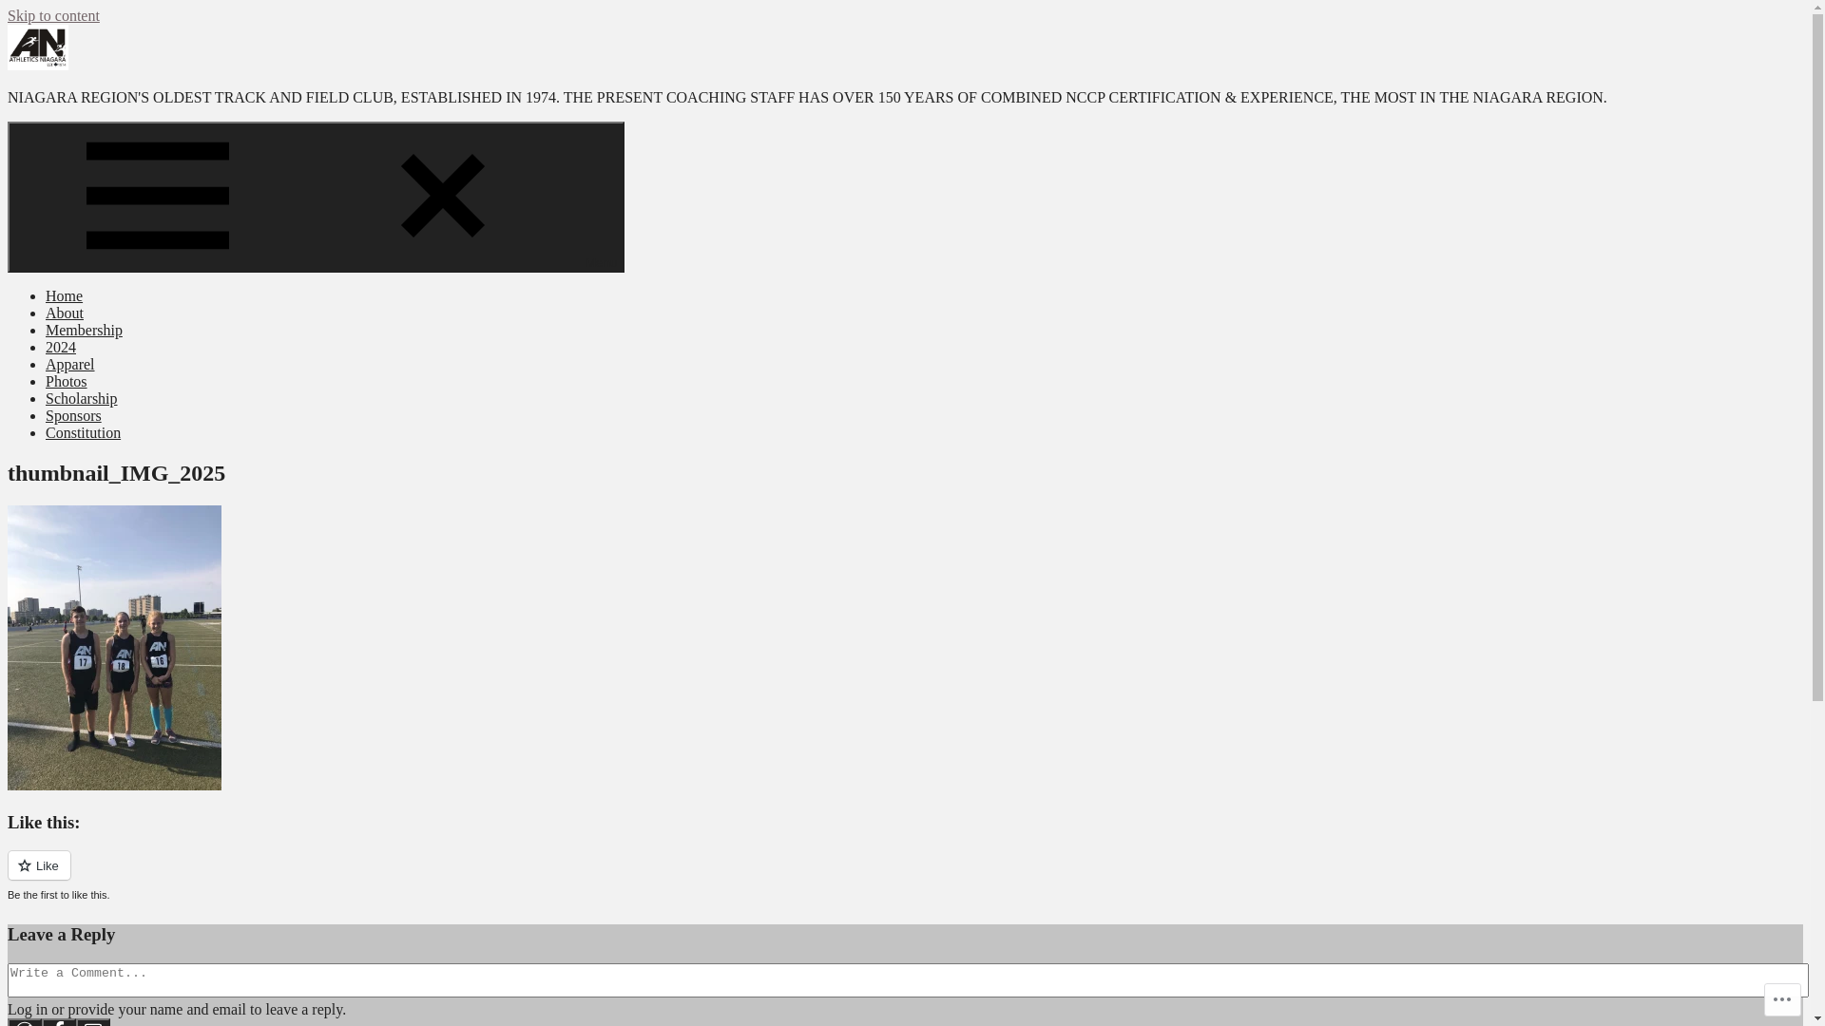 Image resolution: width=1825 pixels, height=1026 pixels. What do you see at coordinates (316, 198) in the screenshot?
I see `Menu` at bounding box center [316, 198].